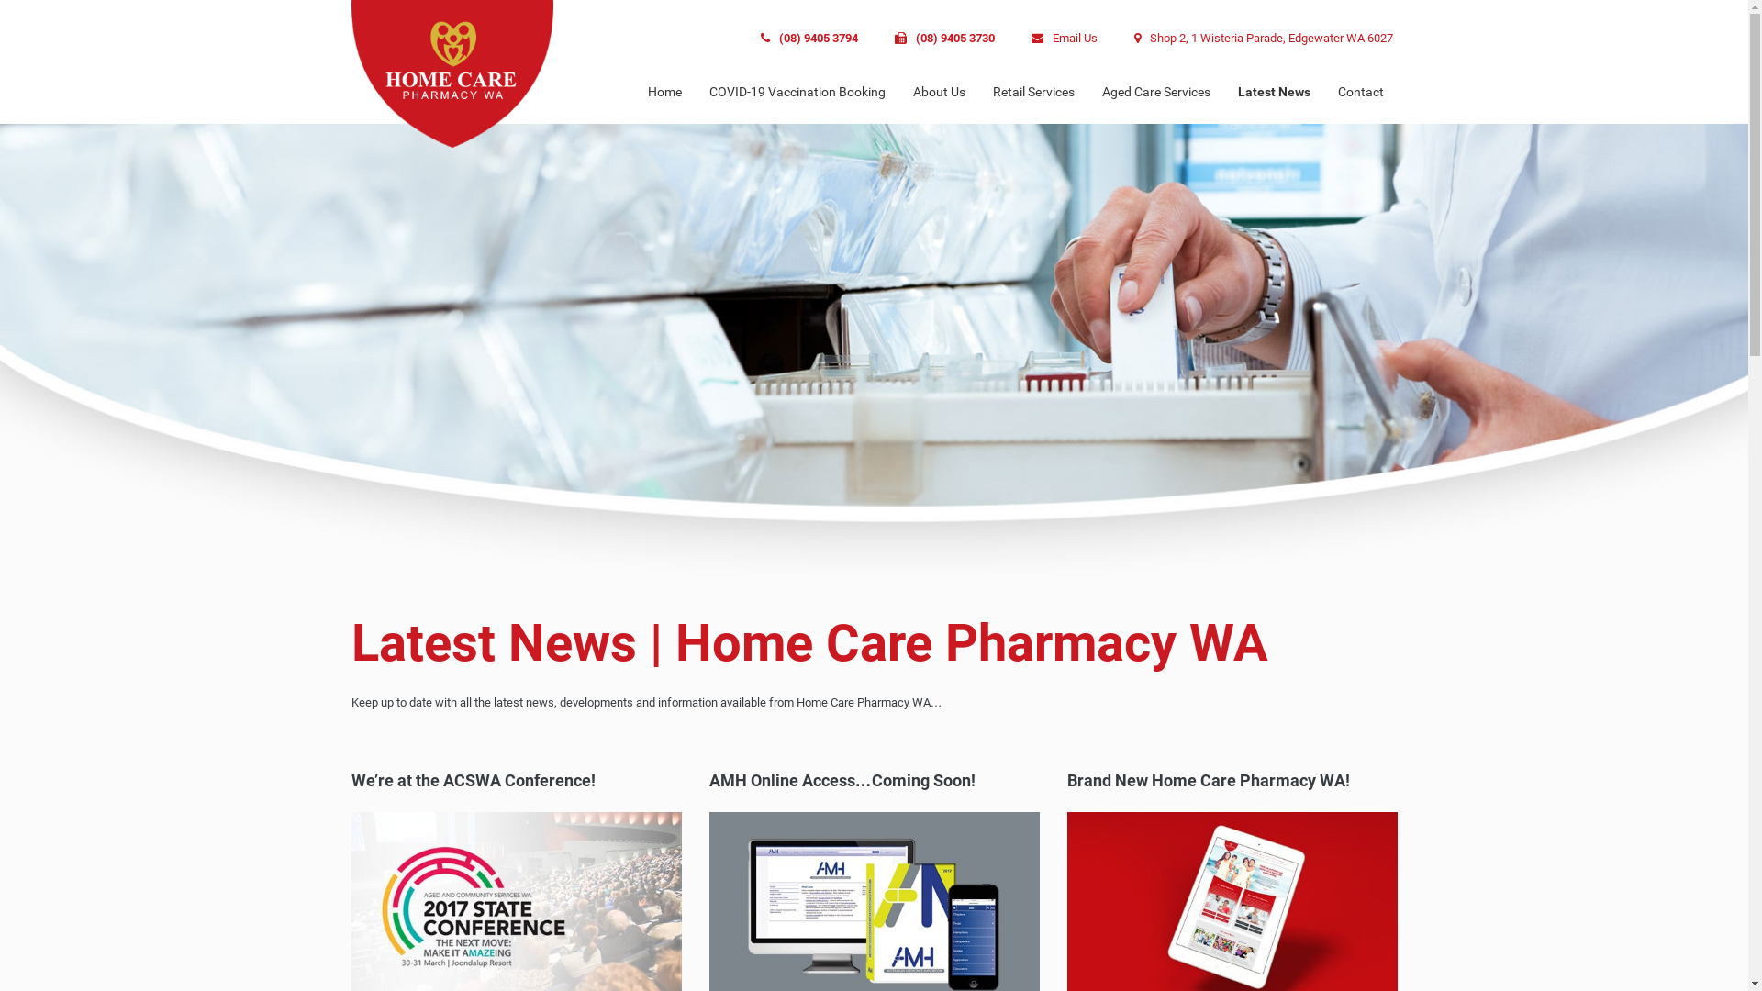  Describe the element at coordinates (809, 39) in the screenshot. I see `(08) 9405 3794` at that location.